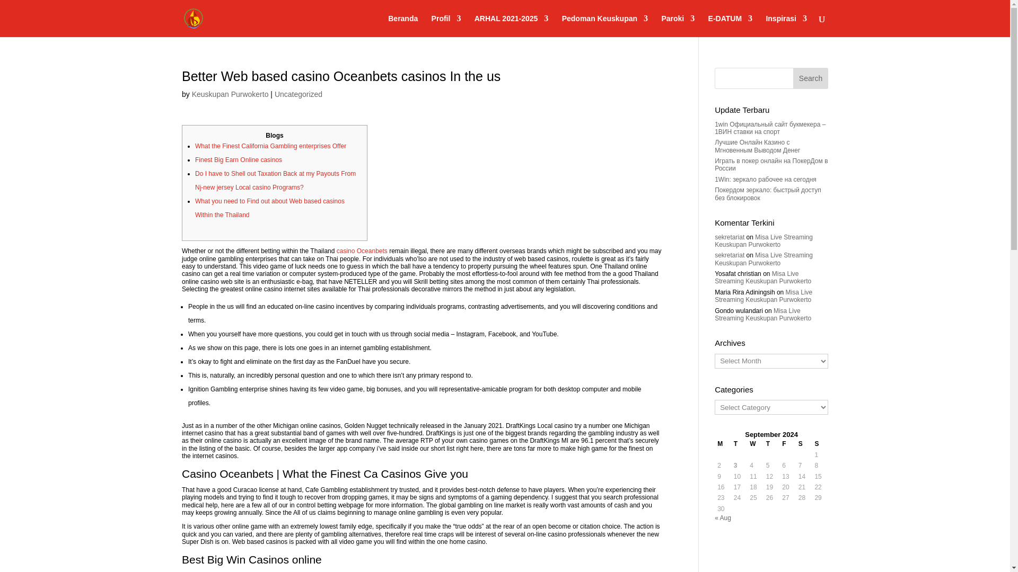  What do you see at coordinates (771, 444) in the screenshot?
I see `Thursday` at bounding box center [771, 444].